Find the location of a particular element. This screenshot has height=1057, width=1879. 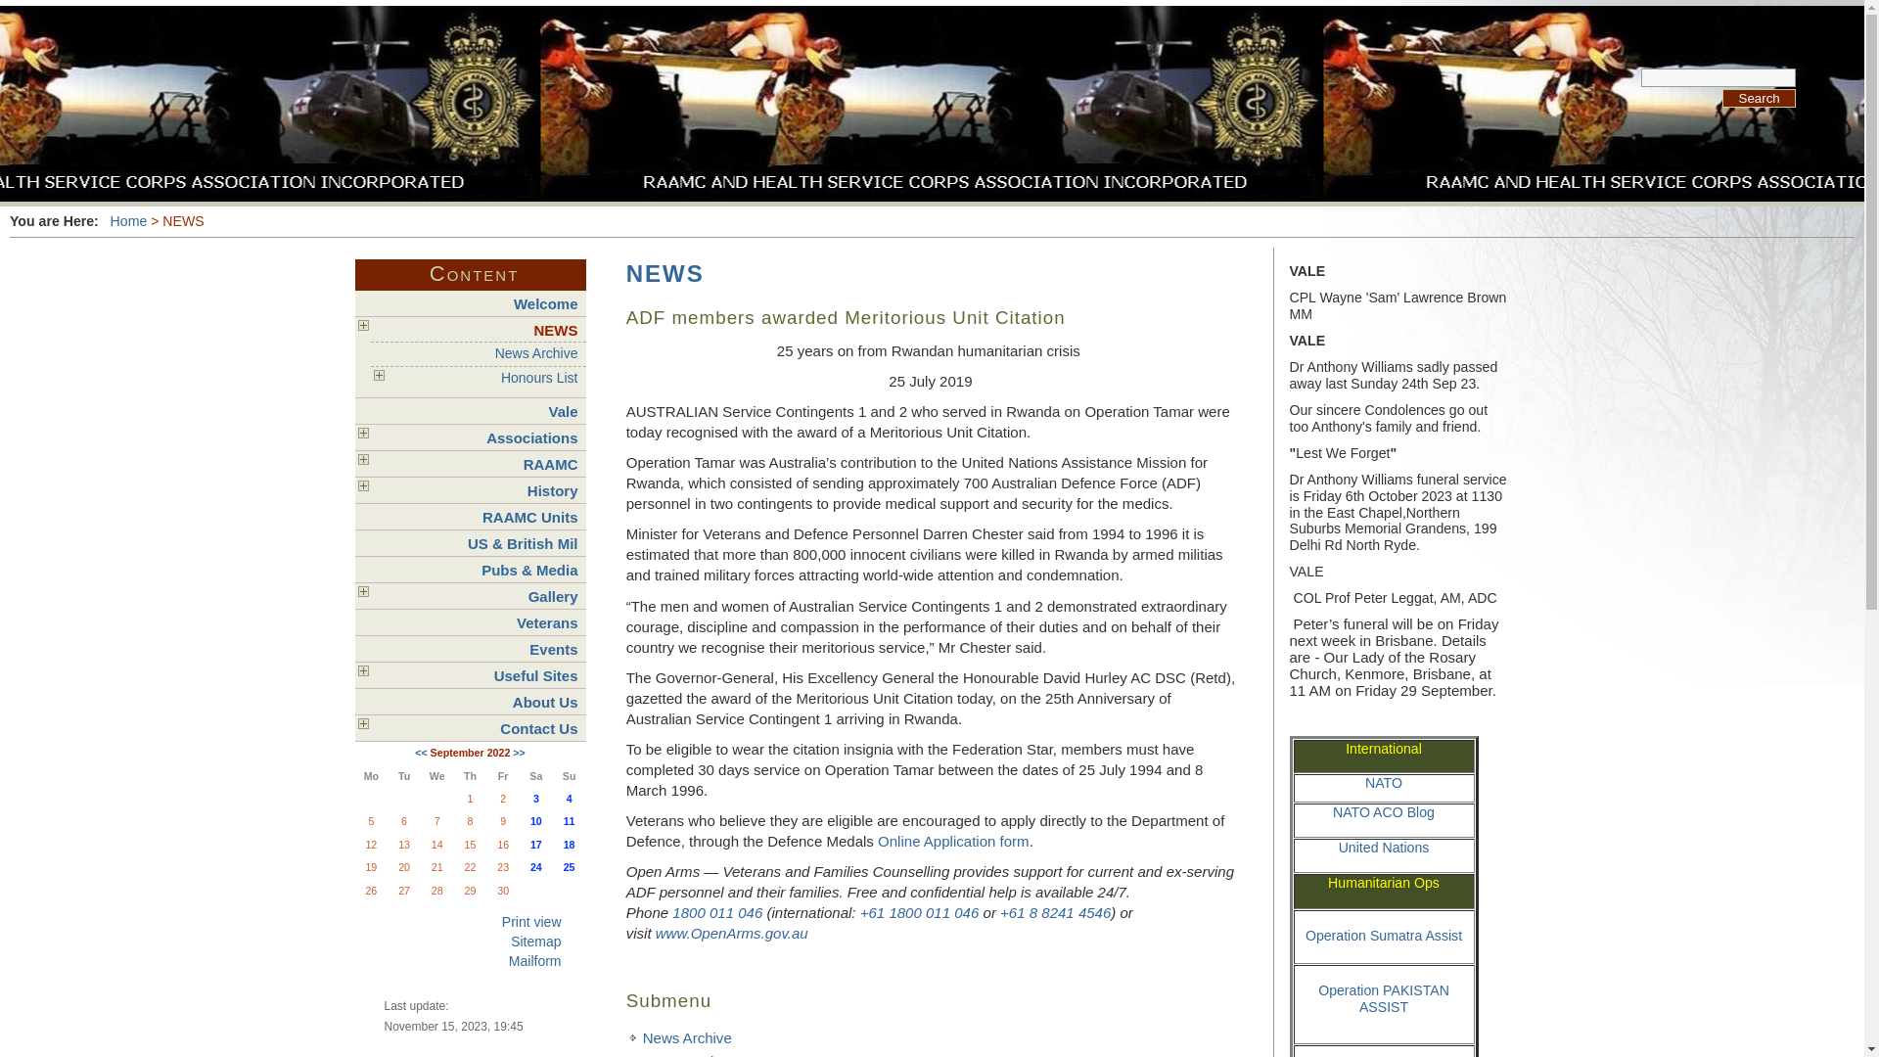

Honours List is located at coordinates (481, 378).